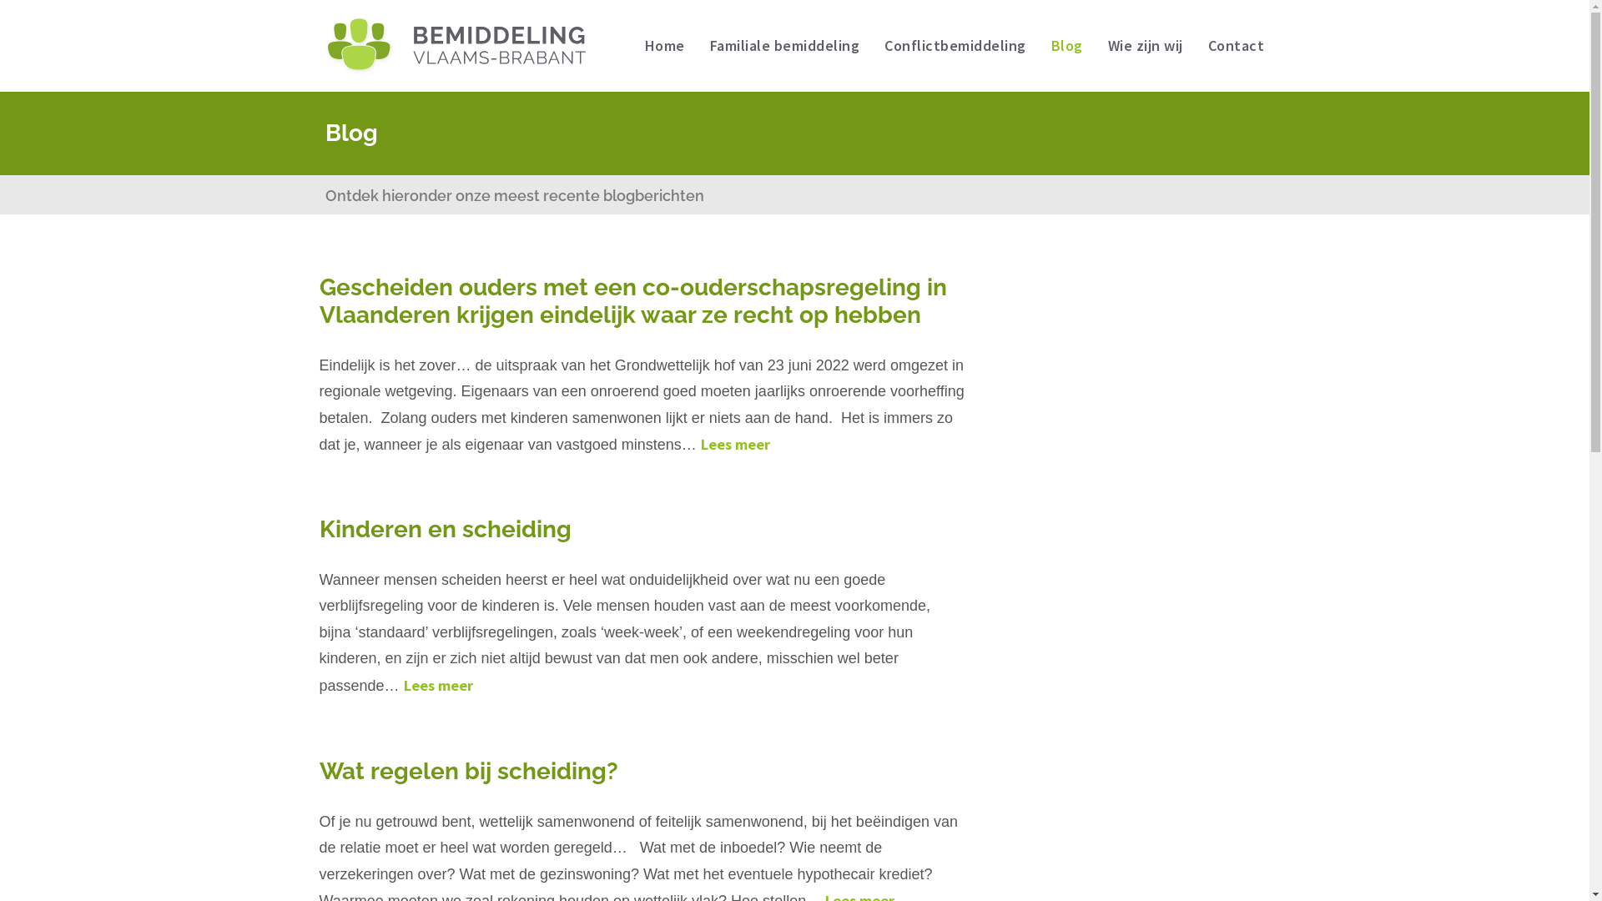  Describe the element at coordinates (1146, 46) in the screenshot. I see `Wie zijn wij` at that location.